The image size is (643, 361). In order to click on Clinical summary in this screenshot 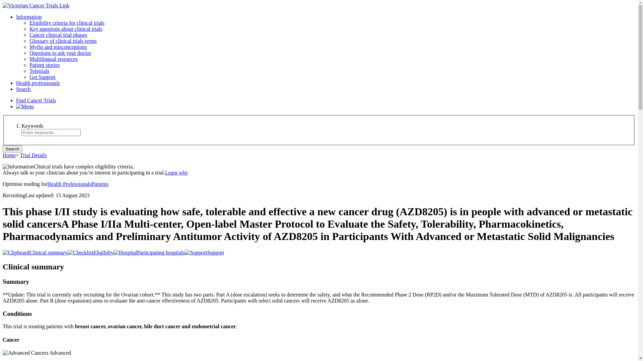, I will do `click(35, 253)`.